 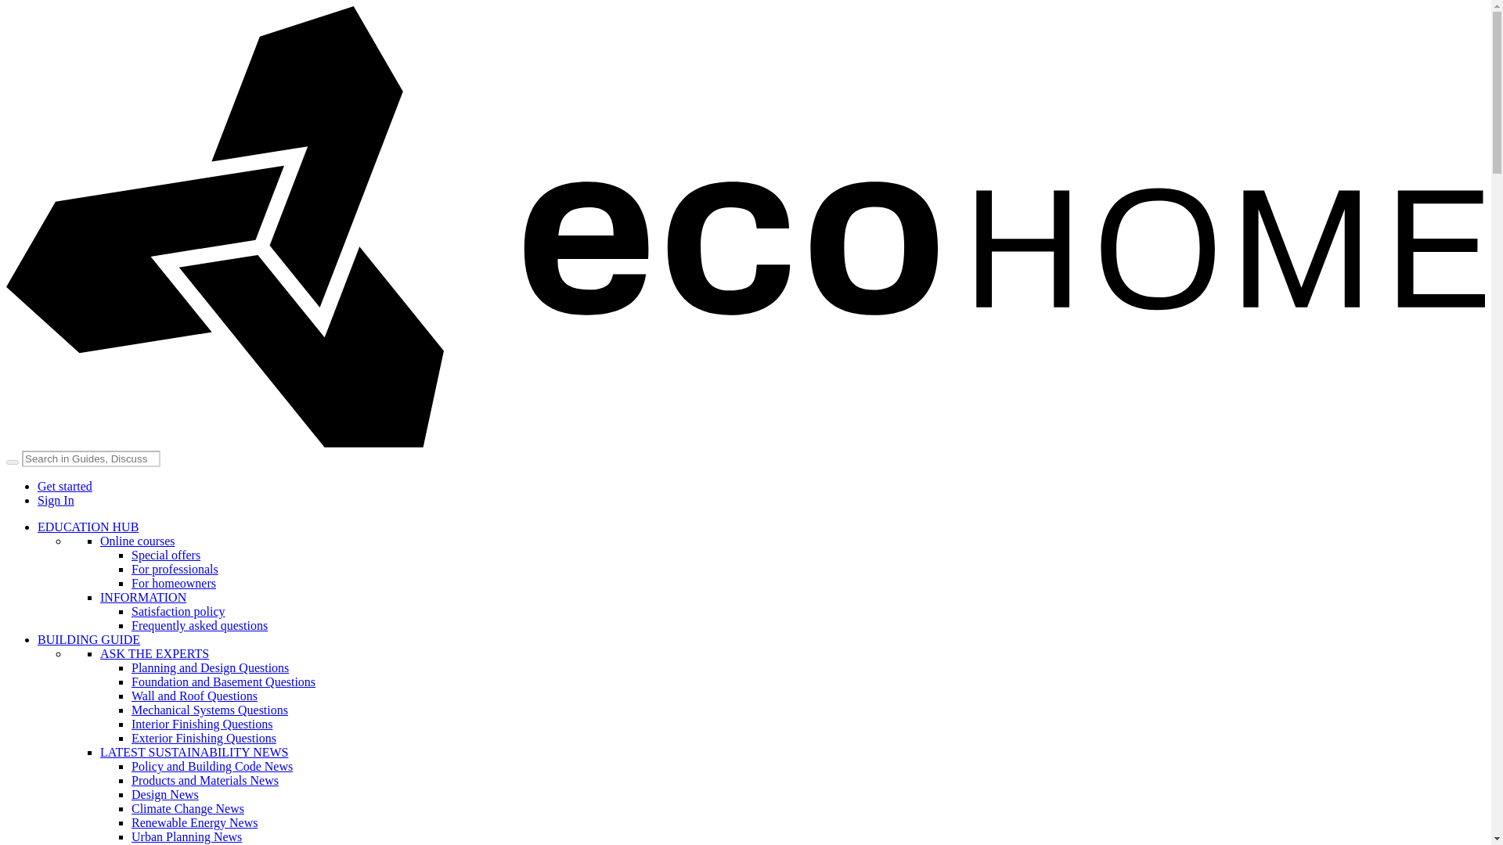 I want to click on LATEST SUSTAINABILITY NEWS, so click(x=194, y=751).